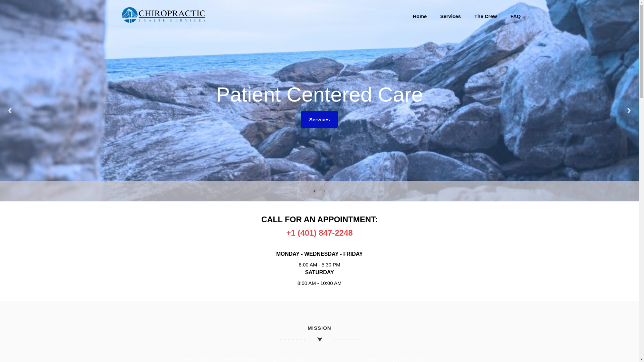 This screenshot has width=644, height=362. I want to click on Services, so click(319, 117).